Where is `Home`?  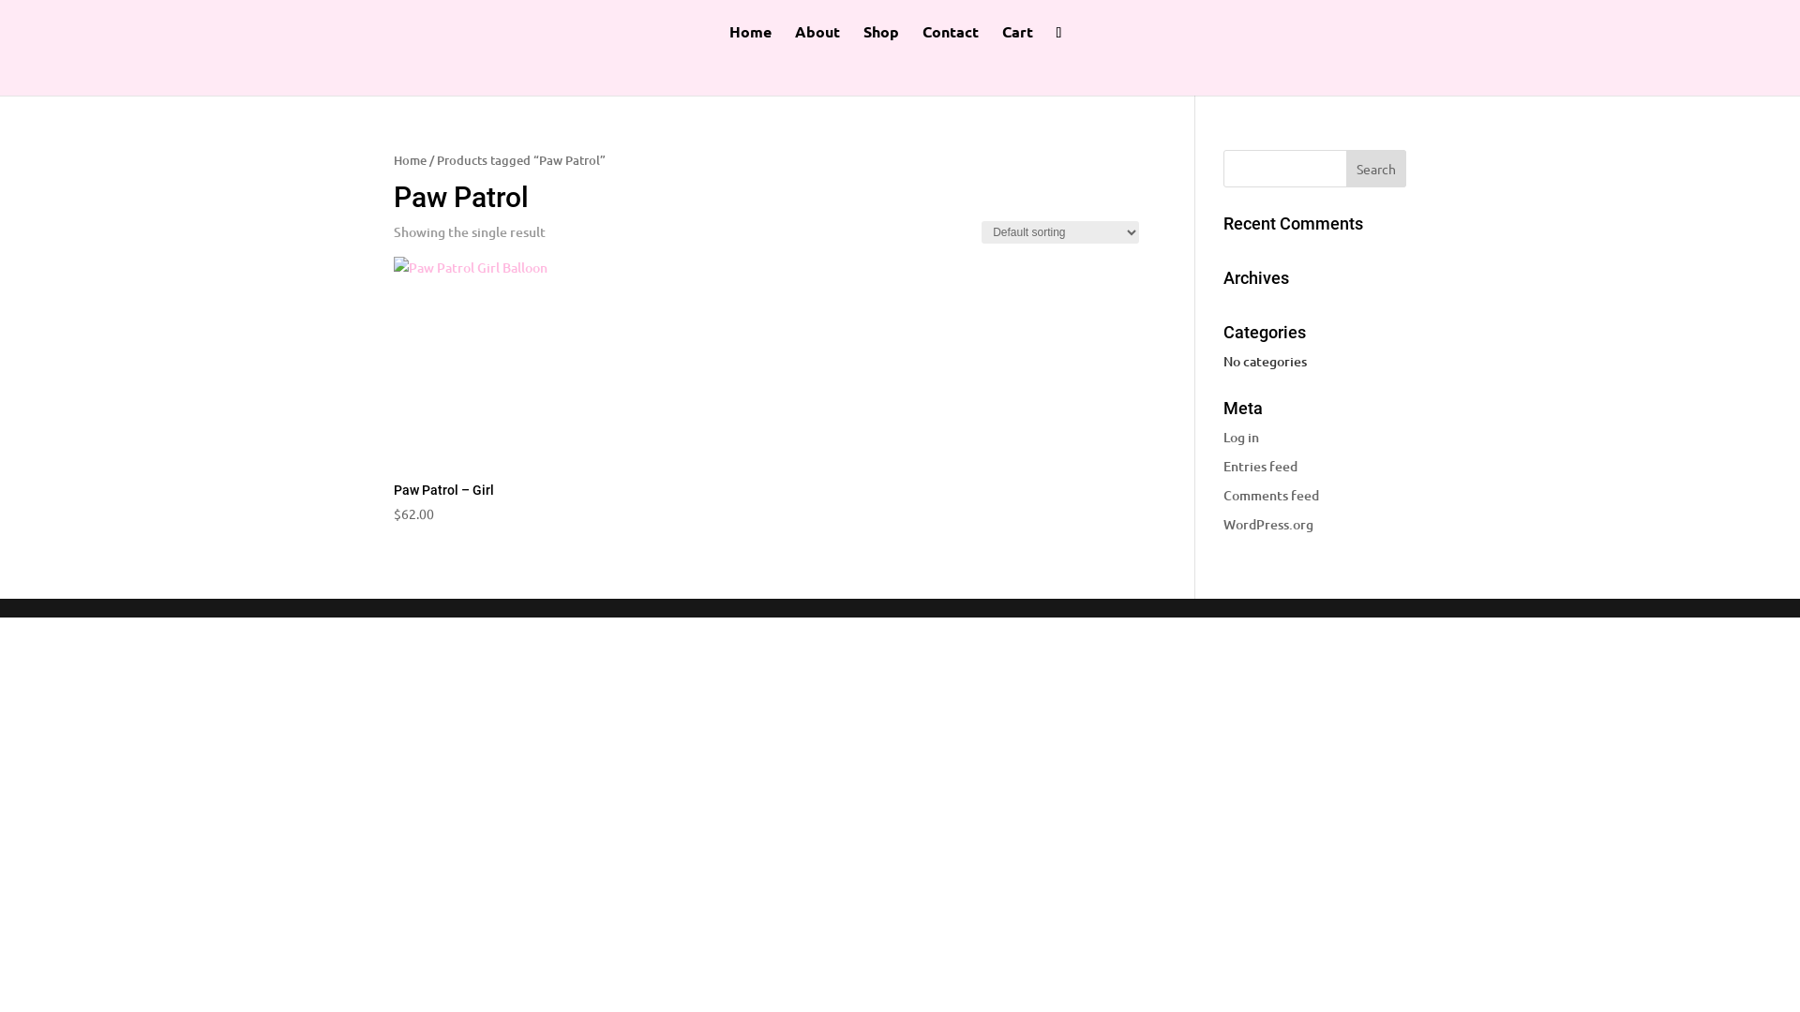 Home is located at coordinates (750, 42).